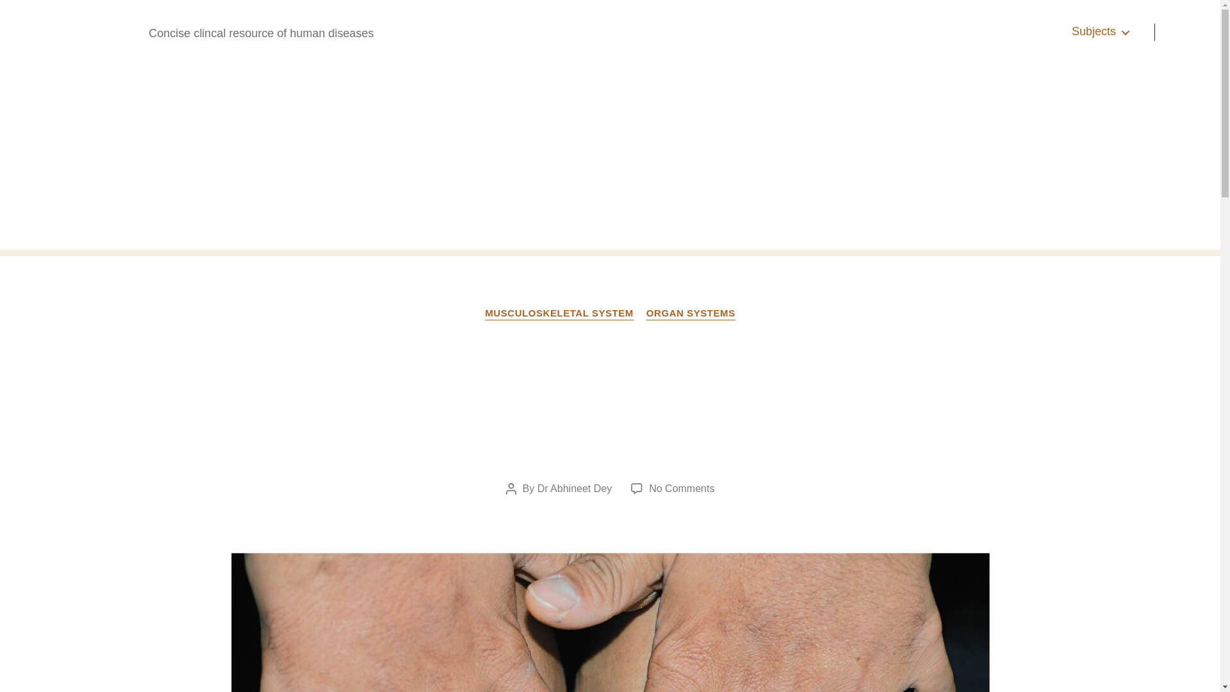  What do you see at coordinates (79, 31) in the screenshot?
I see `Capsule Health` at bounding box center [79, 31].